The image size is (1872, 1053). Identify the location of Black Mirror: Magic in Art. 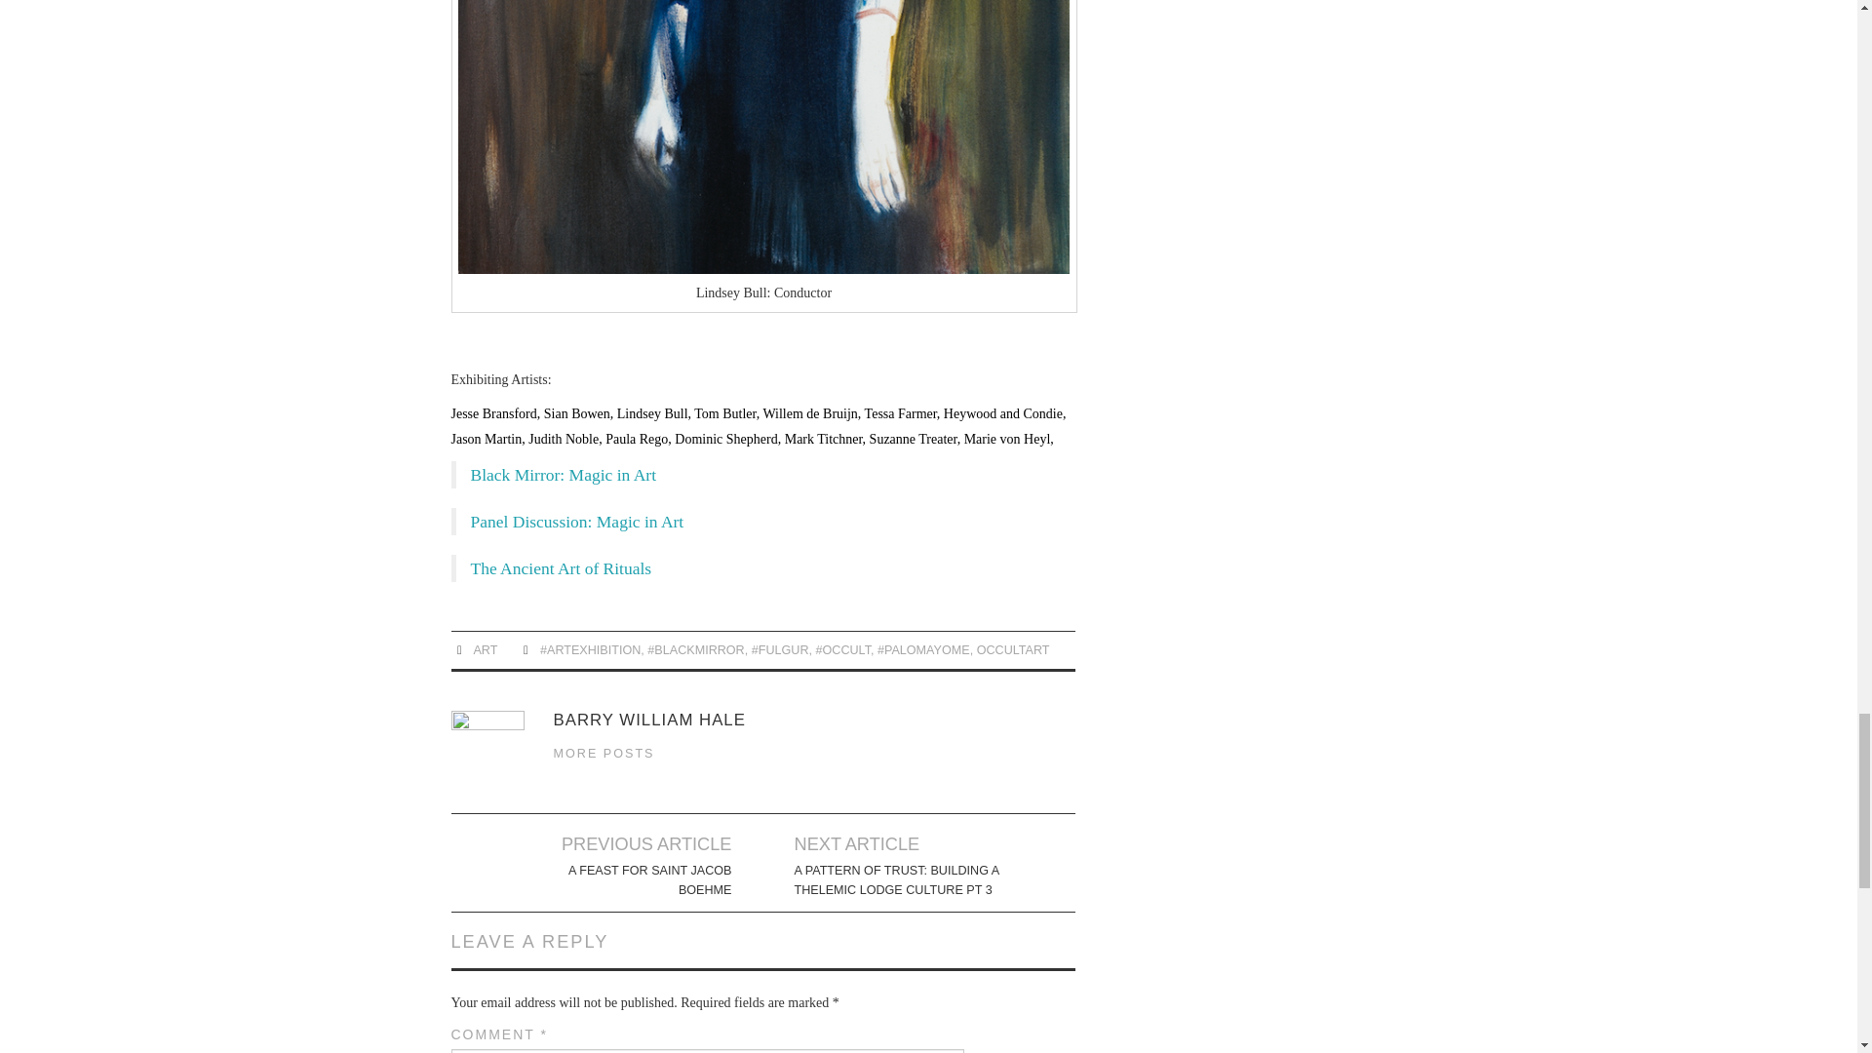
(563, 474).